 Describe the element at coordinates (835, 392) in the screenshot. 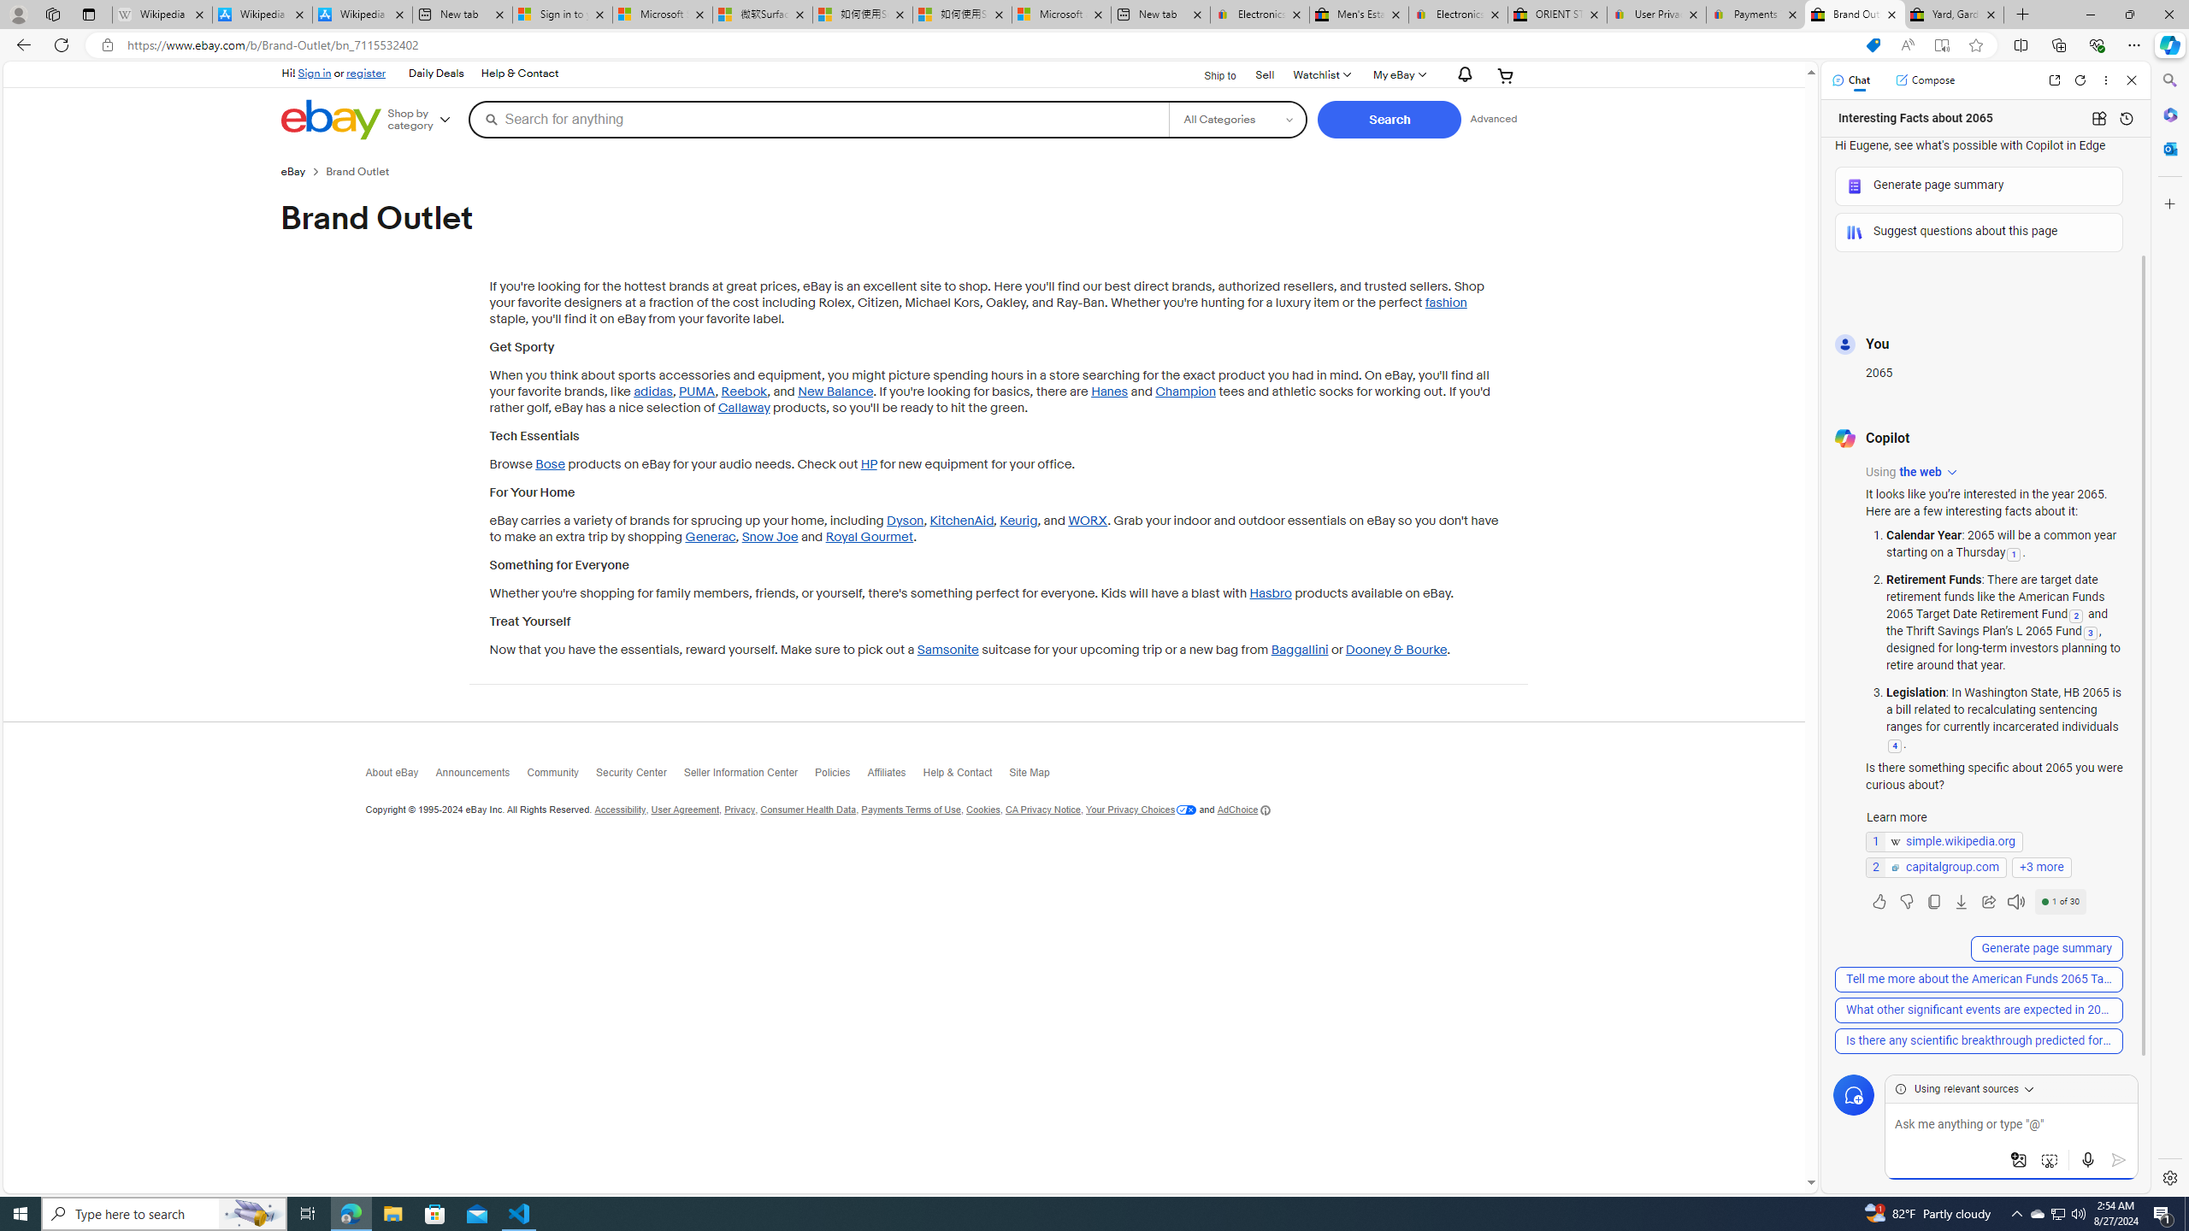

I see `New Balance` at that location.